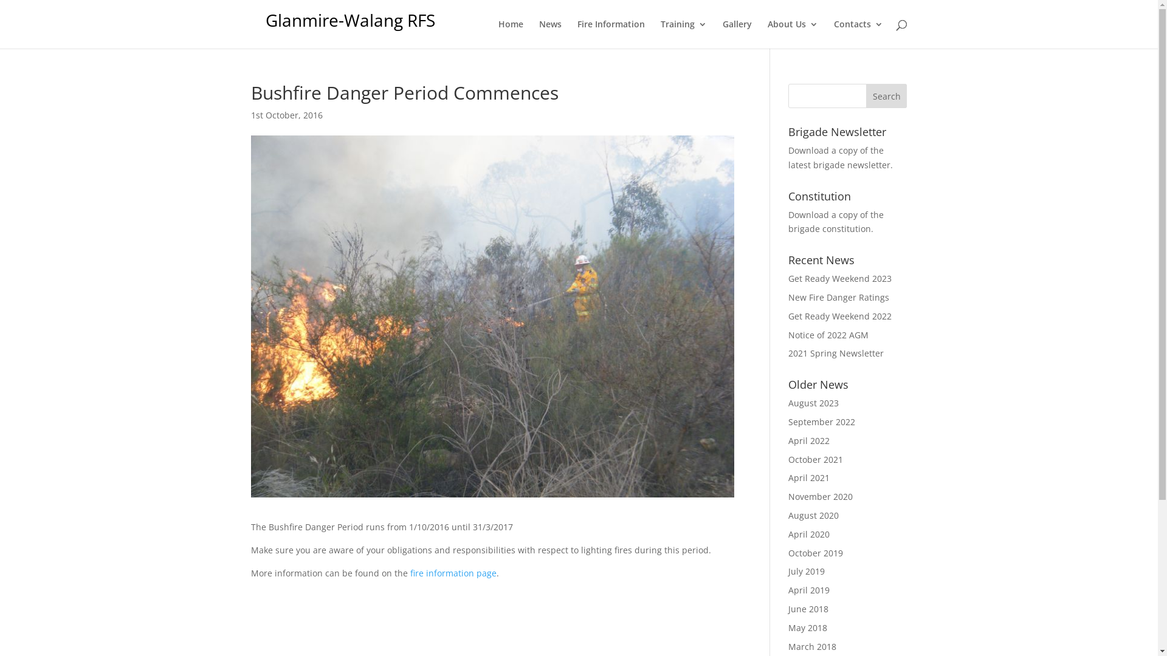  What do you see at coordinates (511, 34) in the screenshot?
I see `Home` at bounding box center [511, 34].